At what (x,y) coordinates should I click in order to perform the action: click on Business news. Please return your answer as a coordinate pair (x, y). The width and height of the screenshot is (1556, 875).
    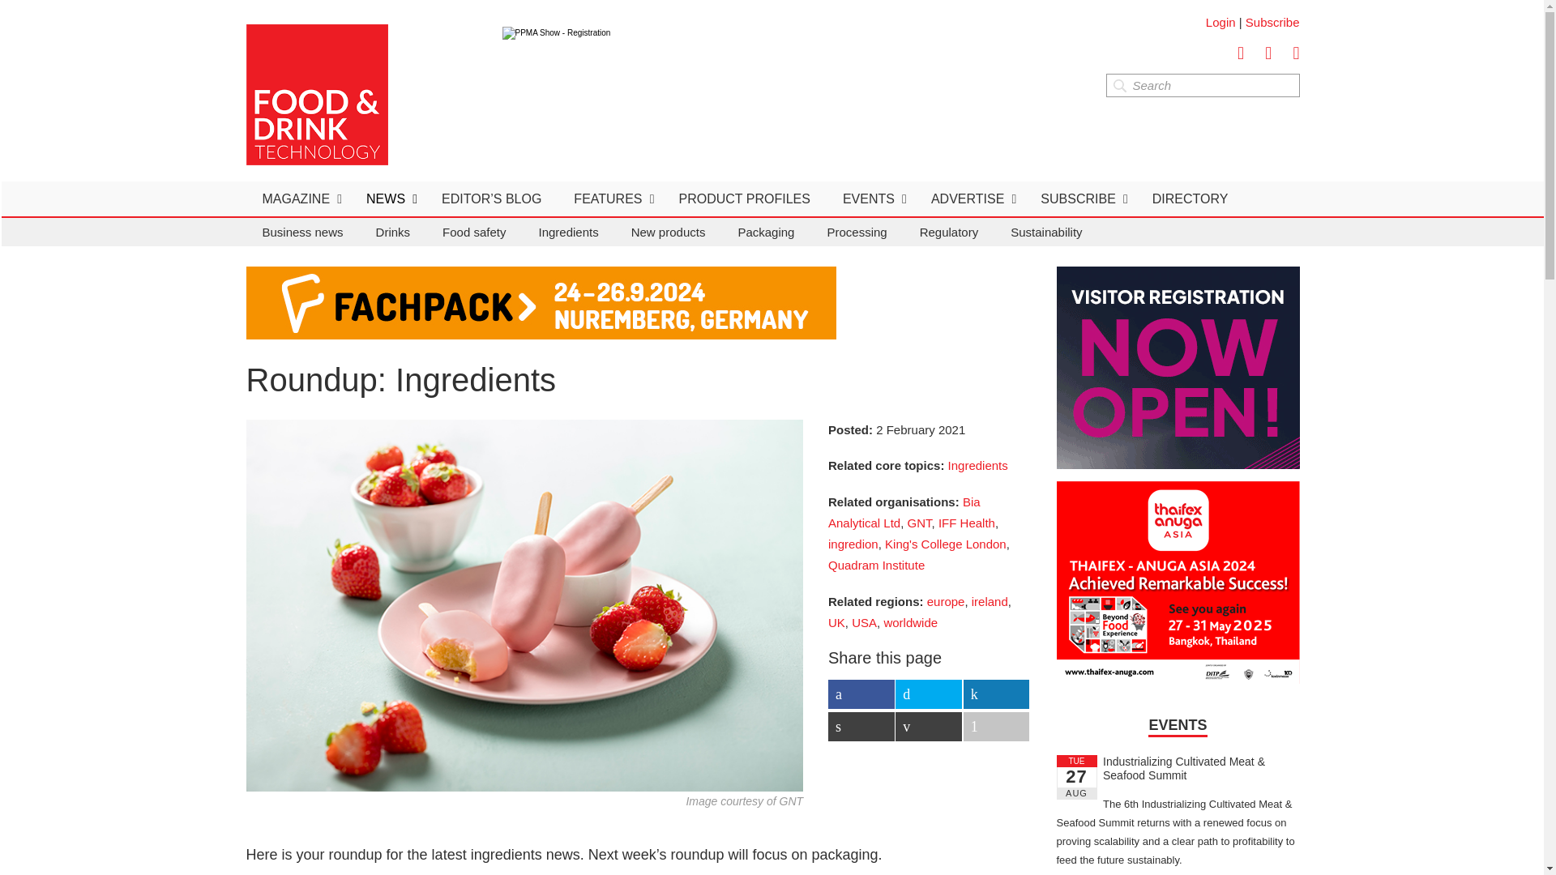
    Looking at the image, I should click on (302, 232).